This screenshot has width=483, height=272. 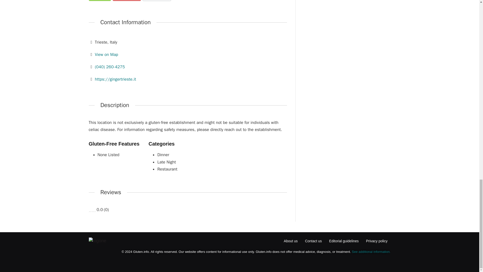 What do you see at coordinates (92, 210) in the screenshot?
I see `0.00 out of 5 stars` at bounding box center [92, 210].